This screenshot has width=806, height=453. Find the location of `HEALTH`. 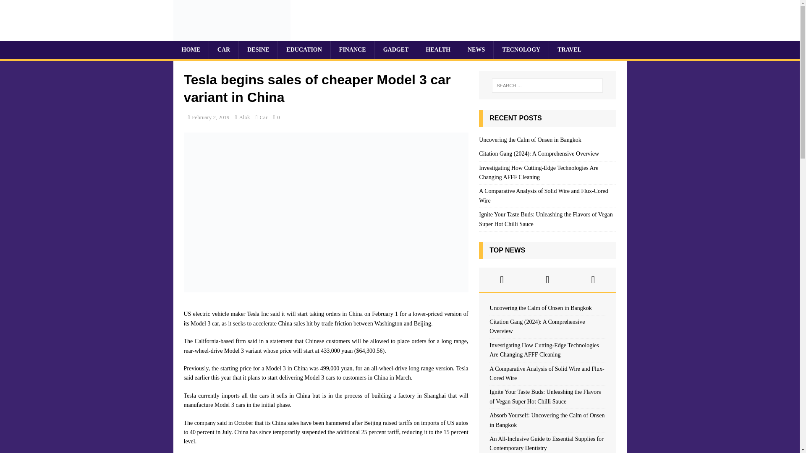

HEALTH is located at coordinates (437, 50).